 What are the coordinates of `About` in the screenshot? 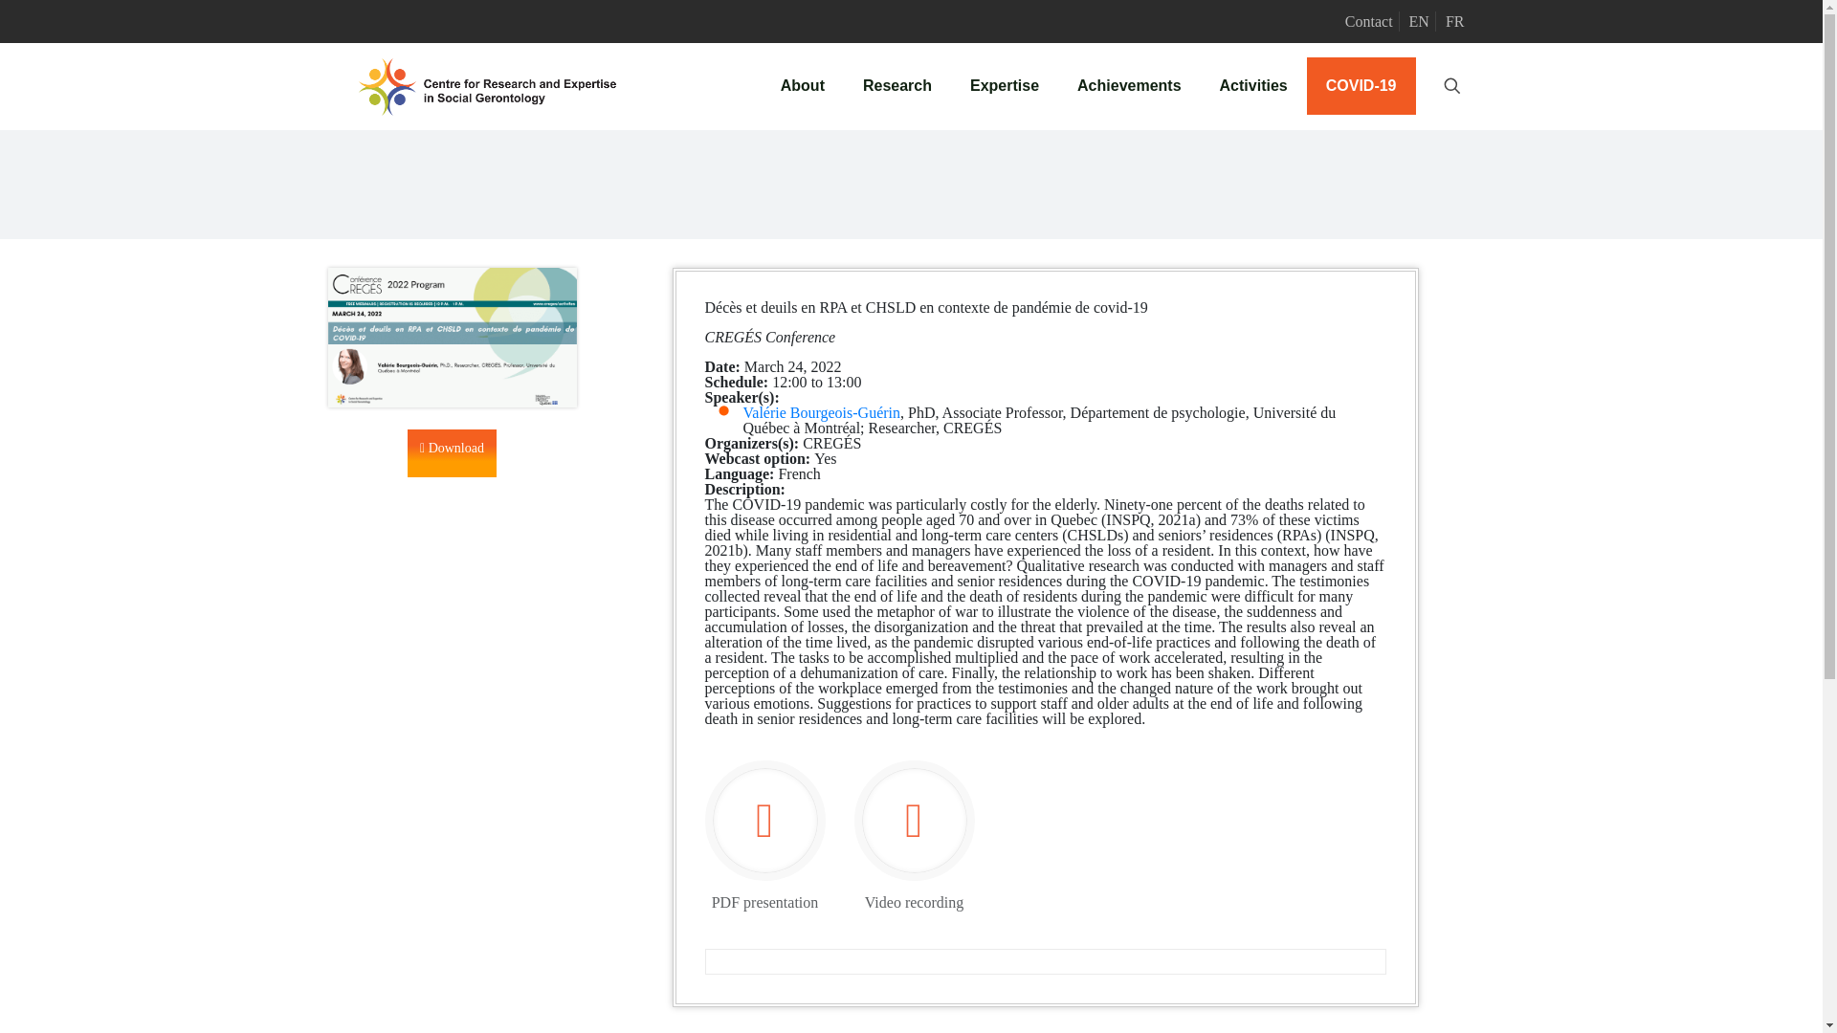 It's located at (802, 86).